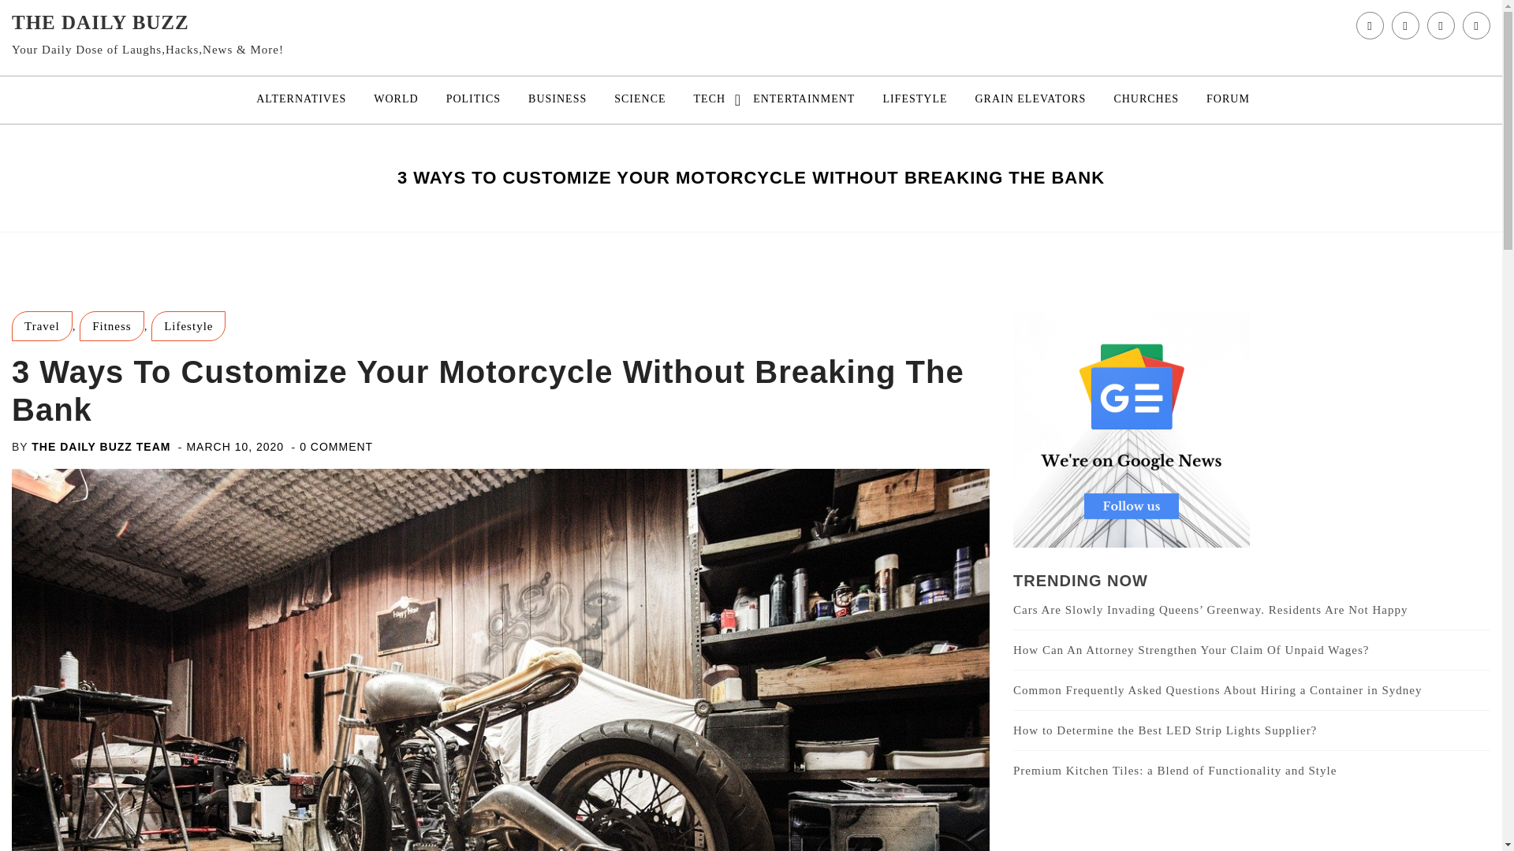  What do you see at coordinates (396, 99) in the screenshot?
I see `WORLD` at bounding box center [396, 99].